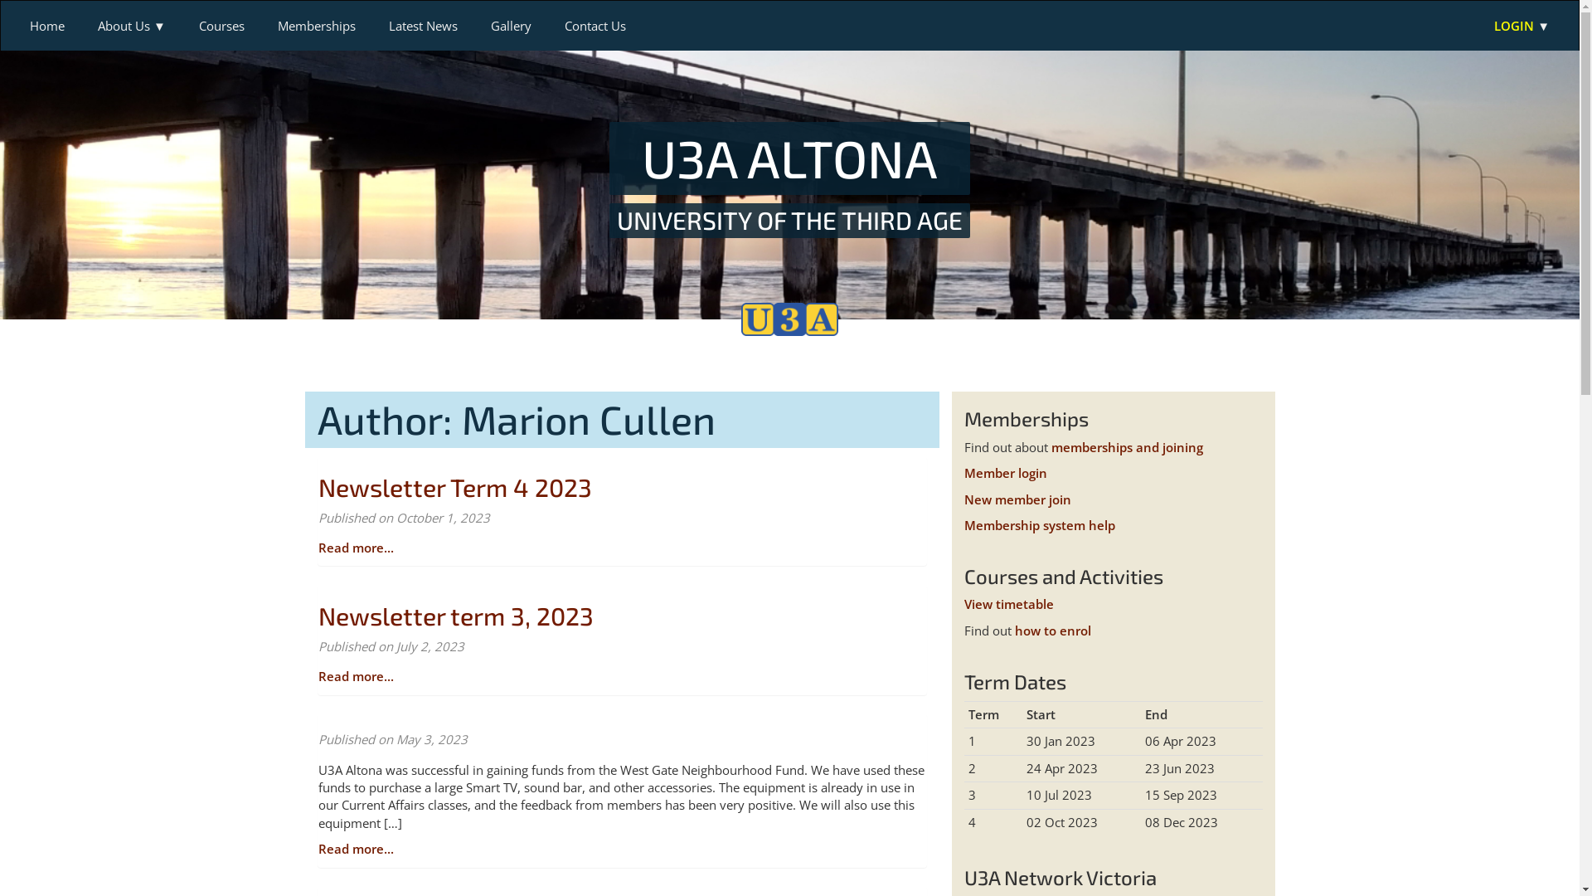 This screenshot has height=896, width=1592. Describe the element at coordinates (132, 26) in the screenshot. I see `About Us` at that location.